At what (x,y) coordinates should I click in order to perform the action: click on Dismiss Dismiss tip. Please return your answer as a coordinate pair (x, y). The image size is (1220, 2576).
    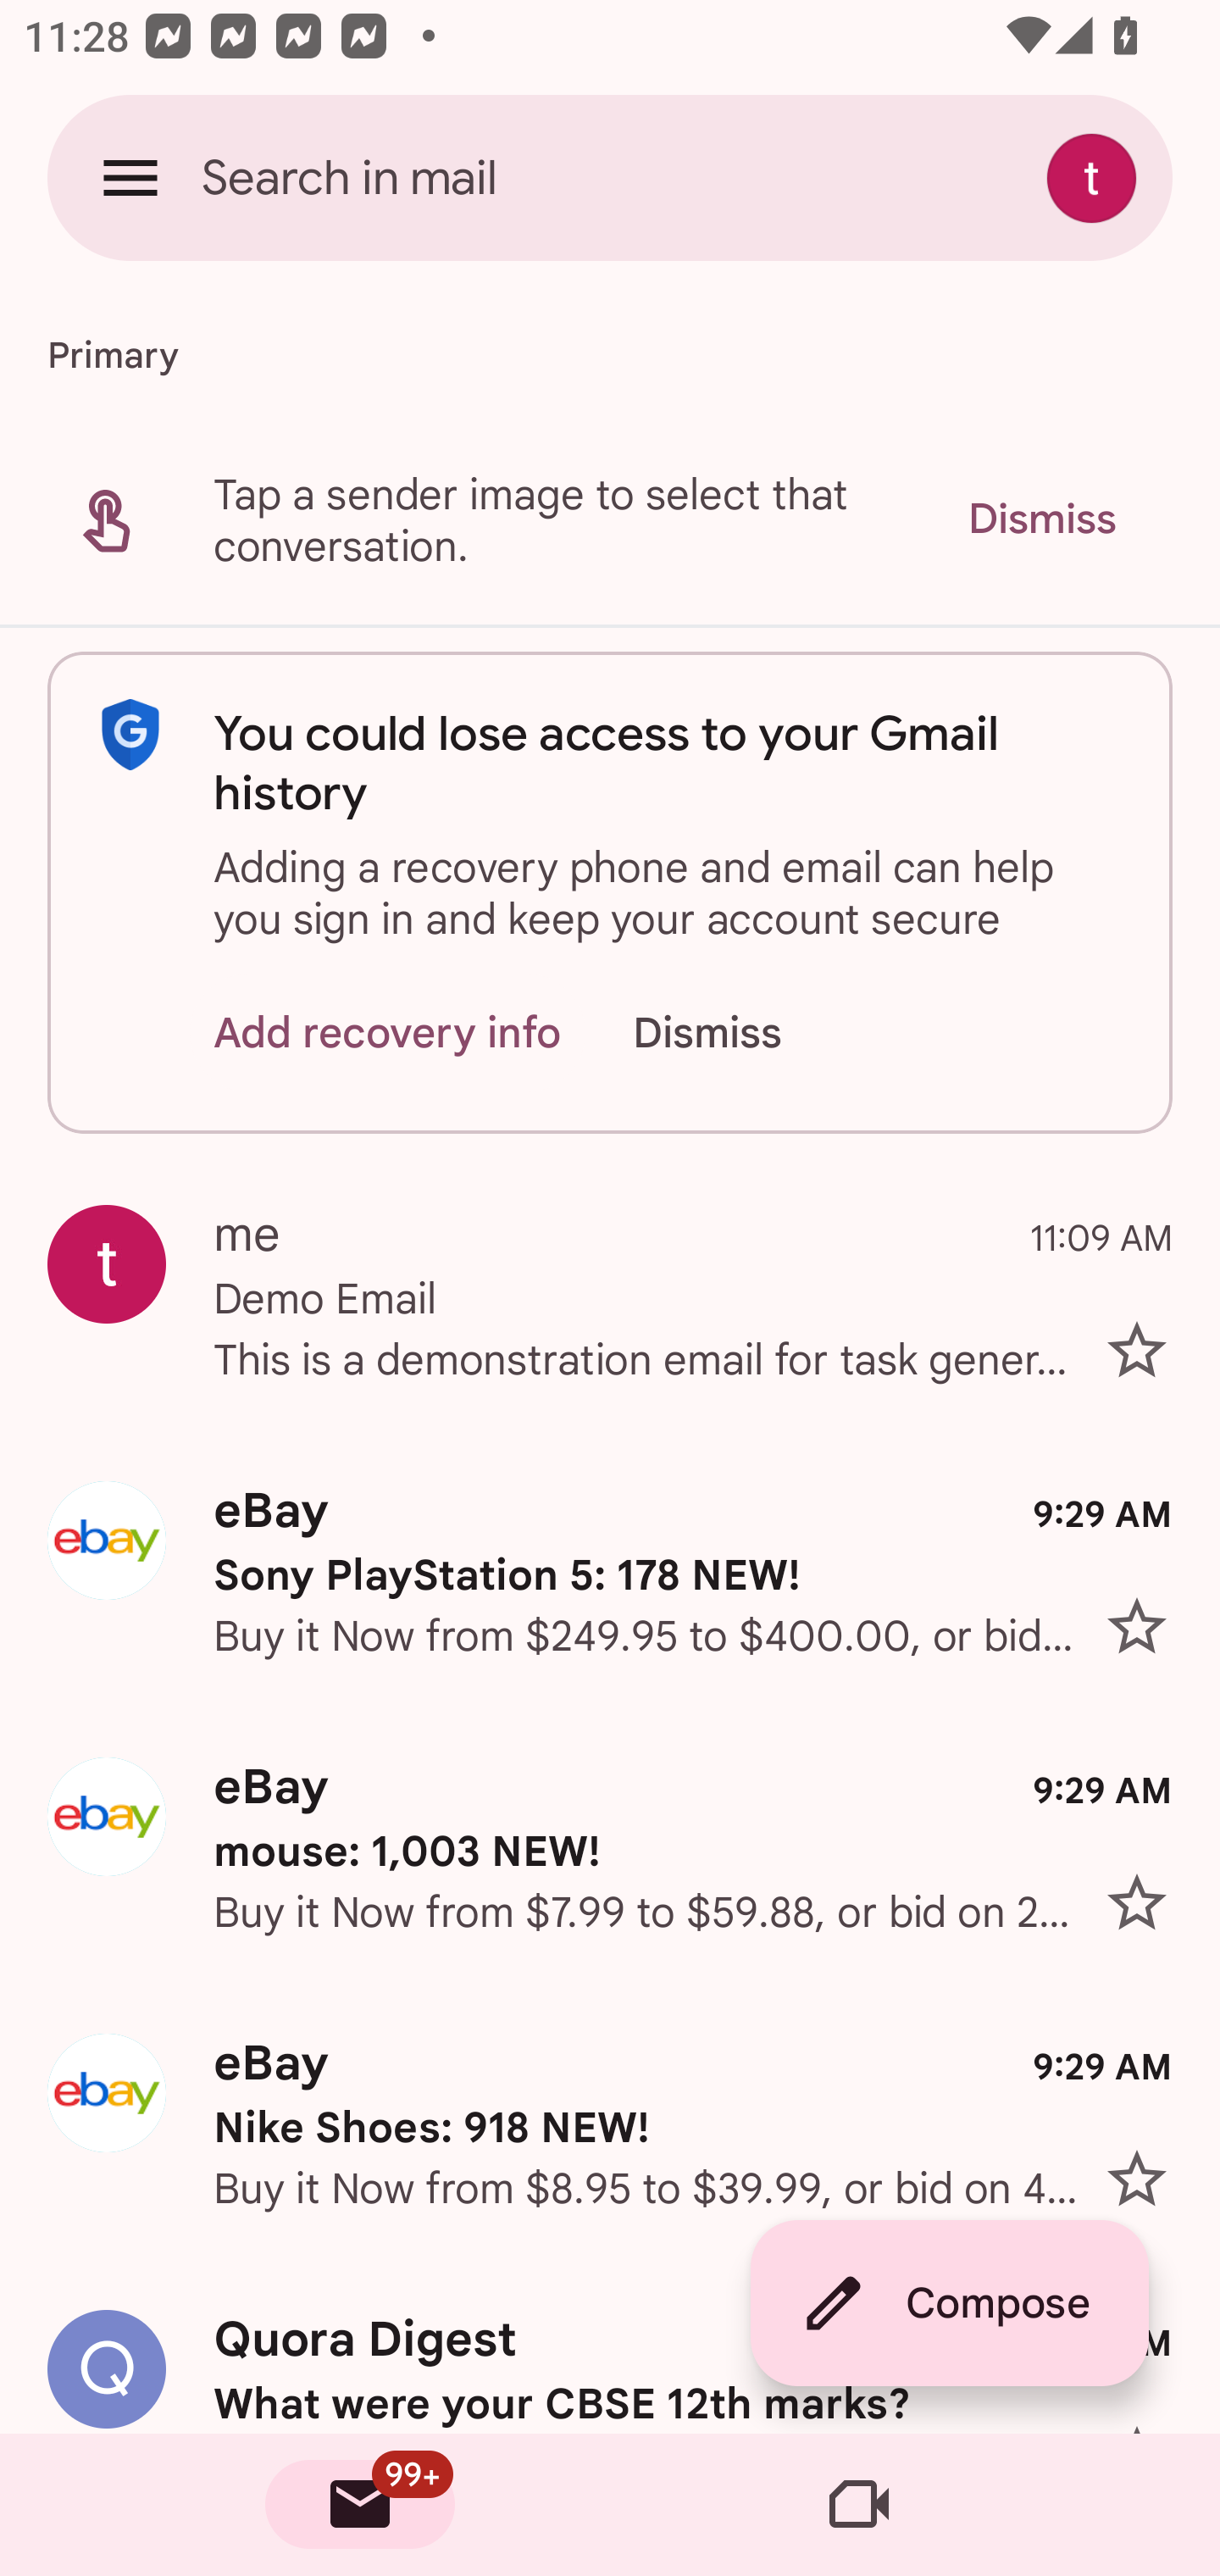
    Looking at the image, I should click on (1041, 519).